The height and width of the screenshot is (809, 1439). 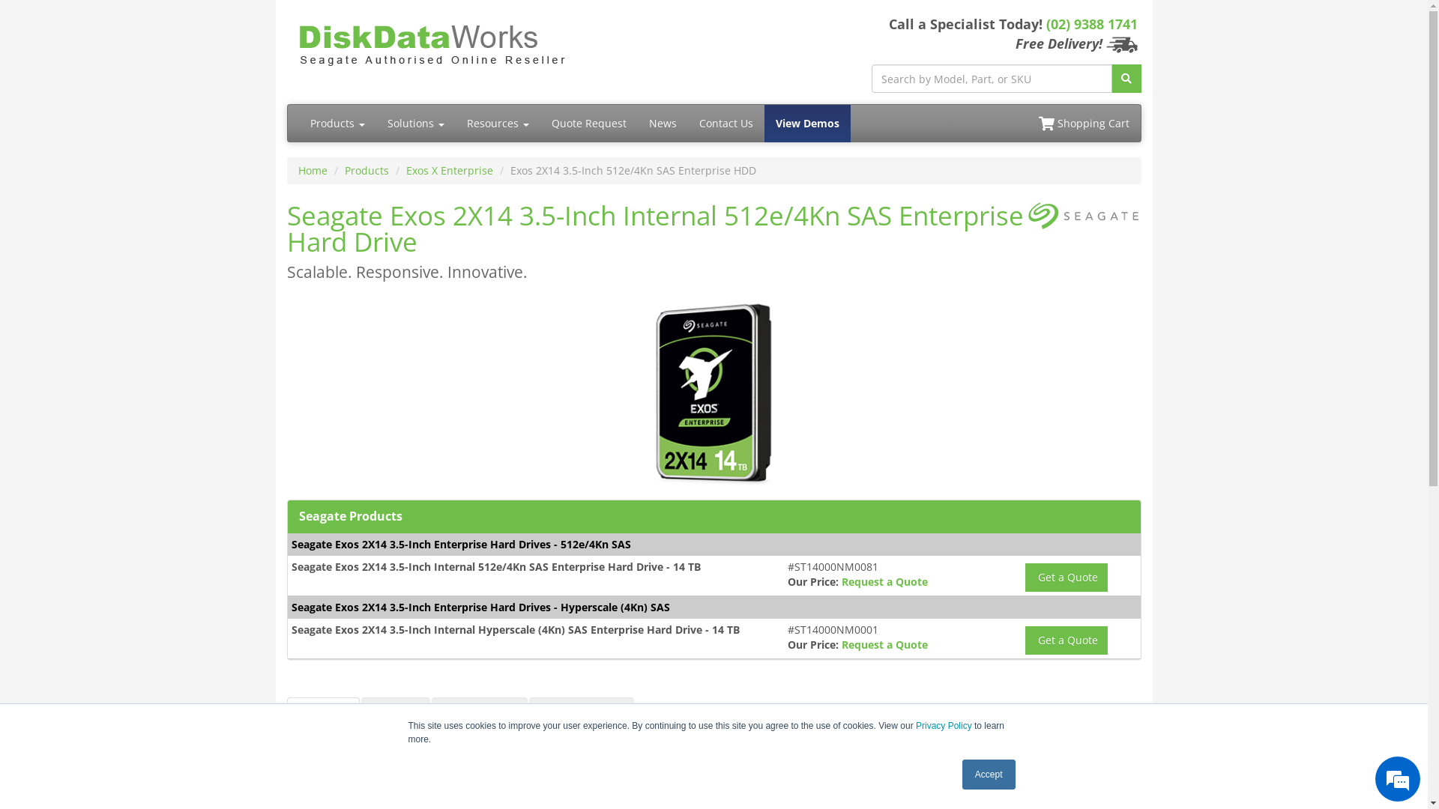 I want to click on Solutions, so click(x=416, y=124).